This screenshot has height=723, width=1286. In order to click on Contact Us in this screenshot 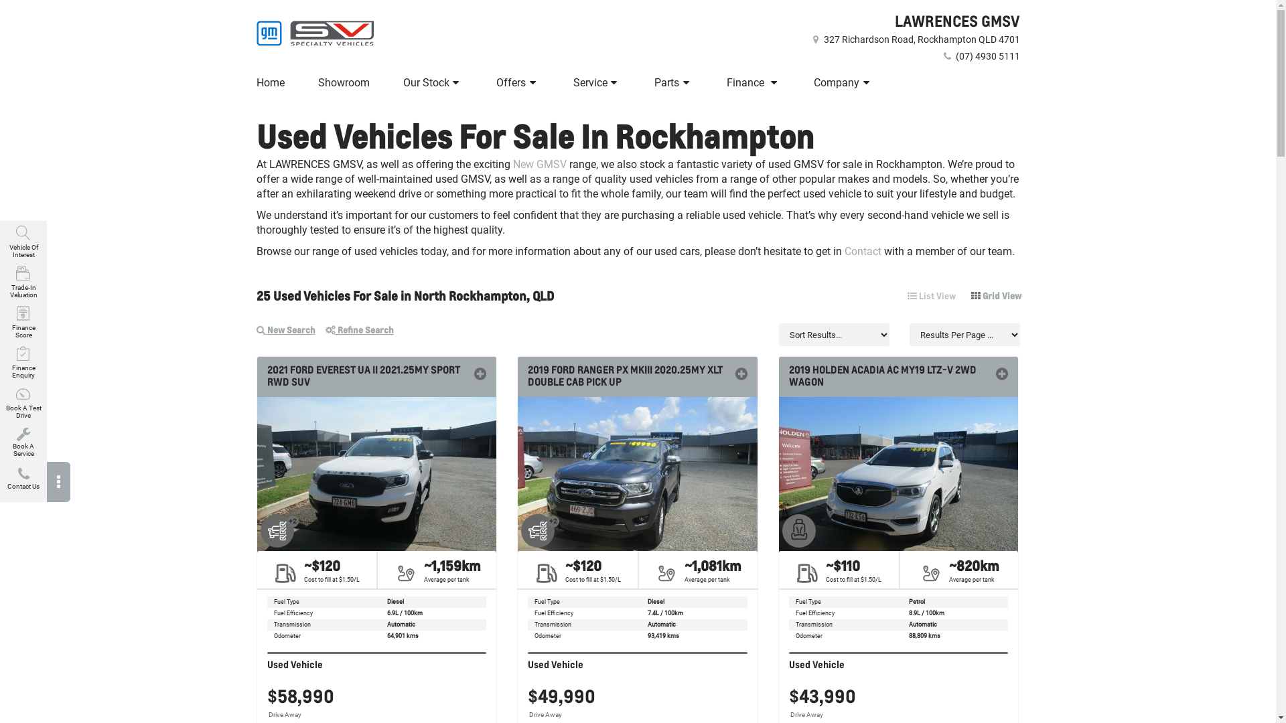, I will do `click(23, 482)`.